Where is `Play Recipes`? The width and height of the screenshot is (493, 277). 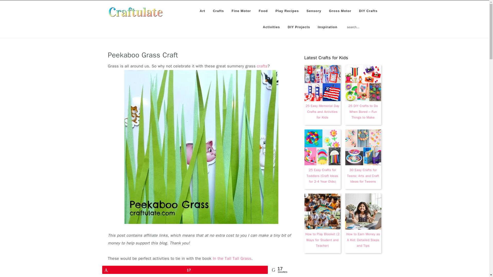 Play Recipes is located at coordinates (287, 11).